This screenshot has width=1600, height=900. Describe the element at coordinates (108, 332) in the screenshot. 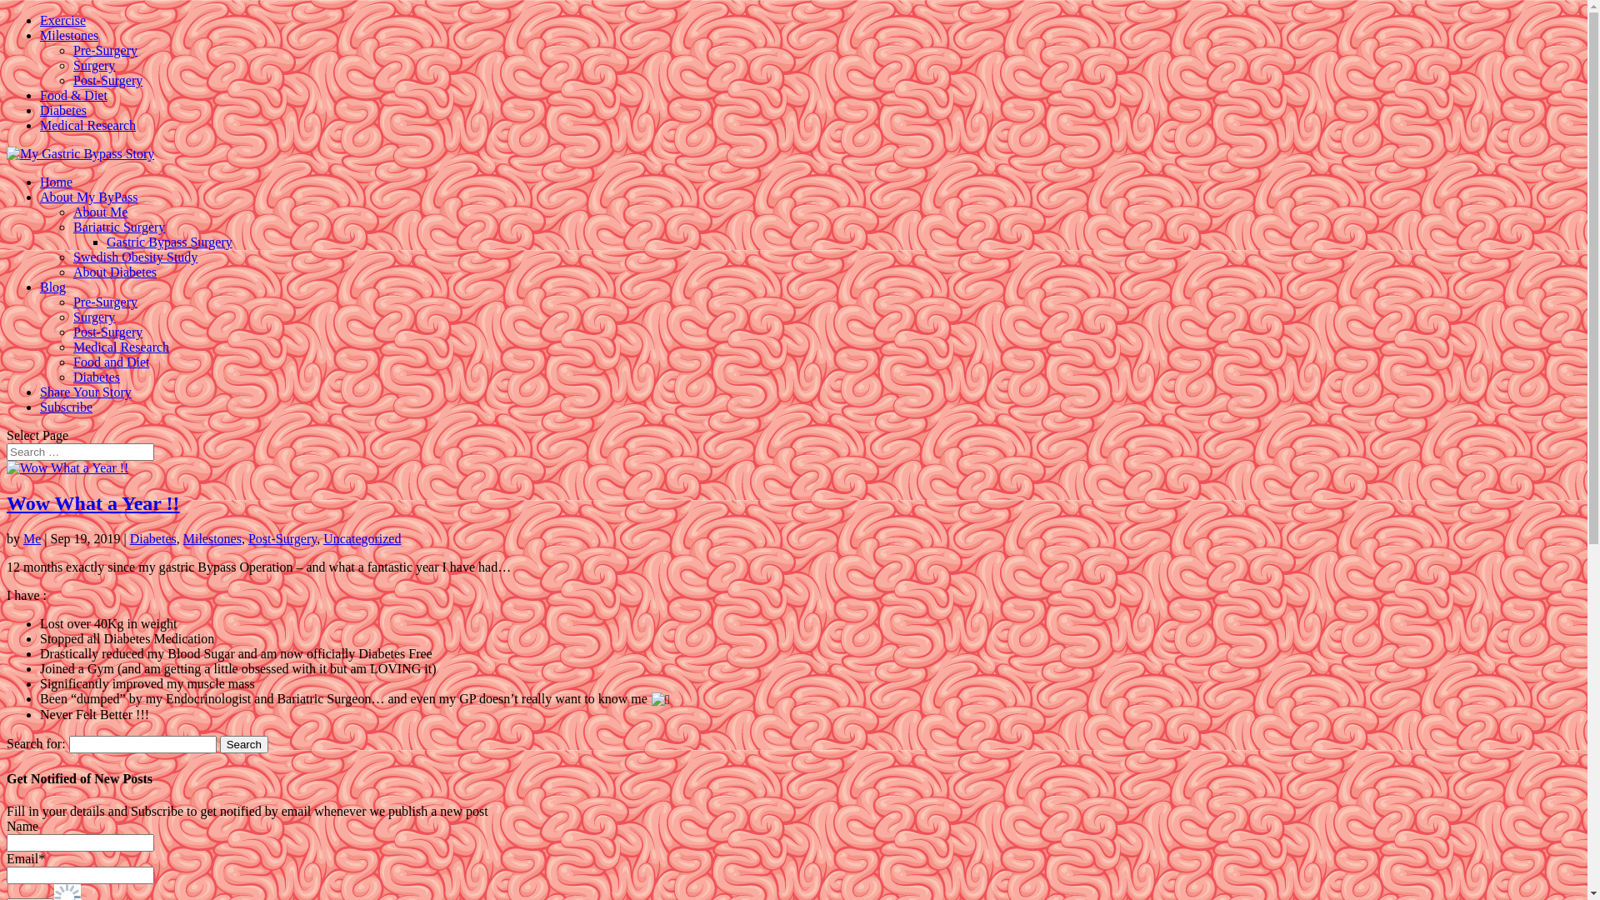

I see `Post-Surgery` at that location.